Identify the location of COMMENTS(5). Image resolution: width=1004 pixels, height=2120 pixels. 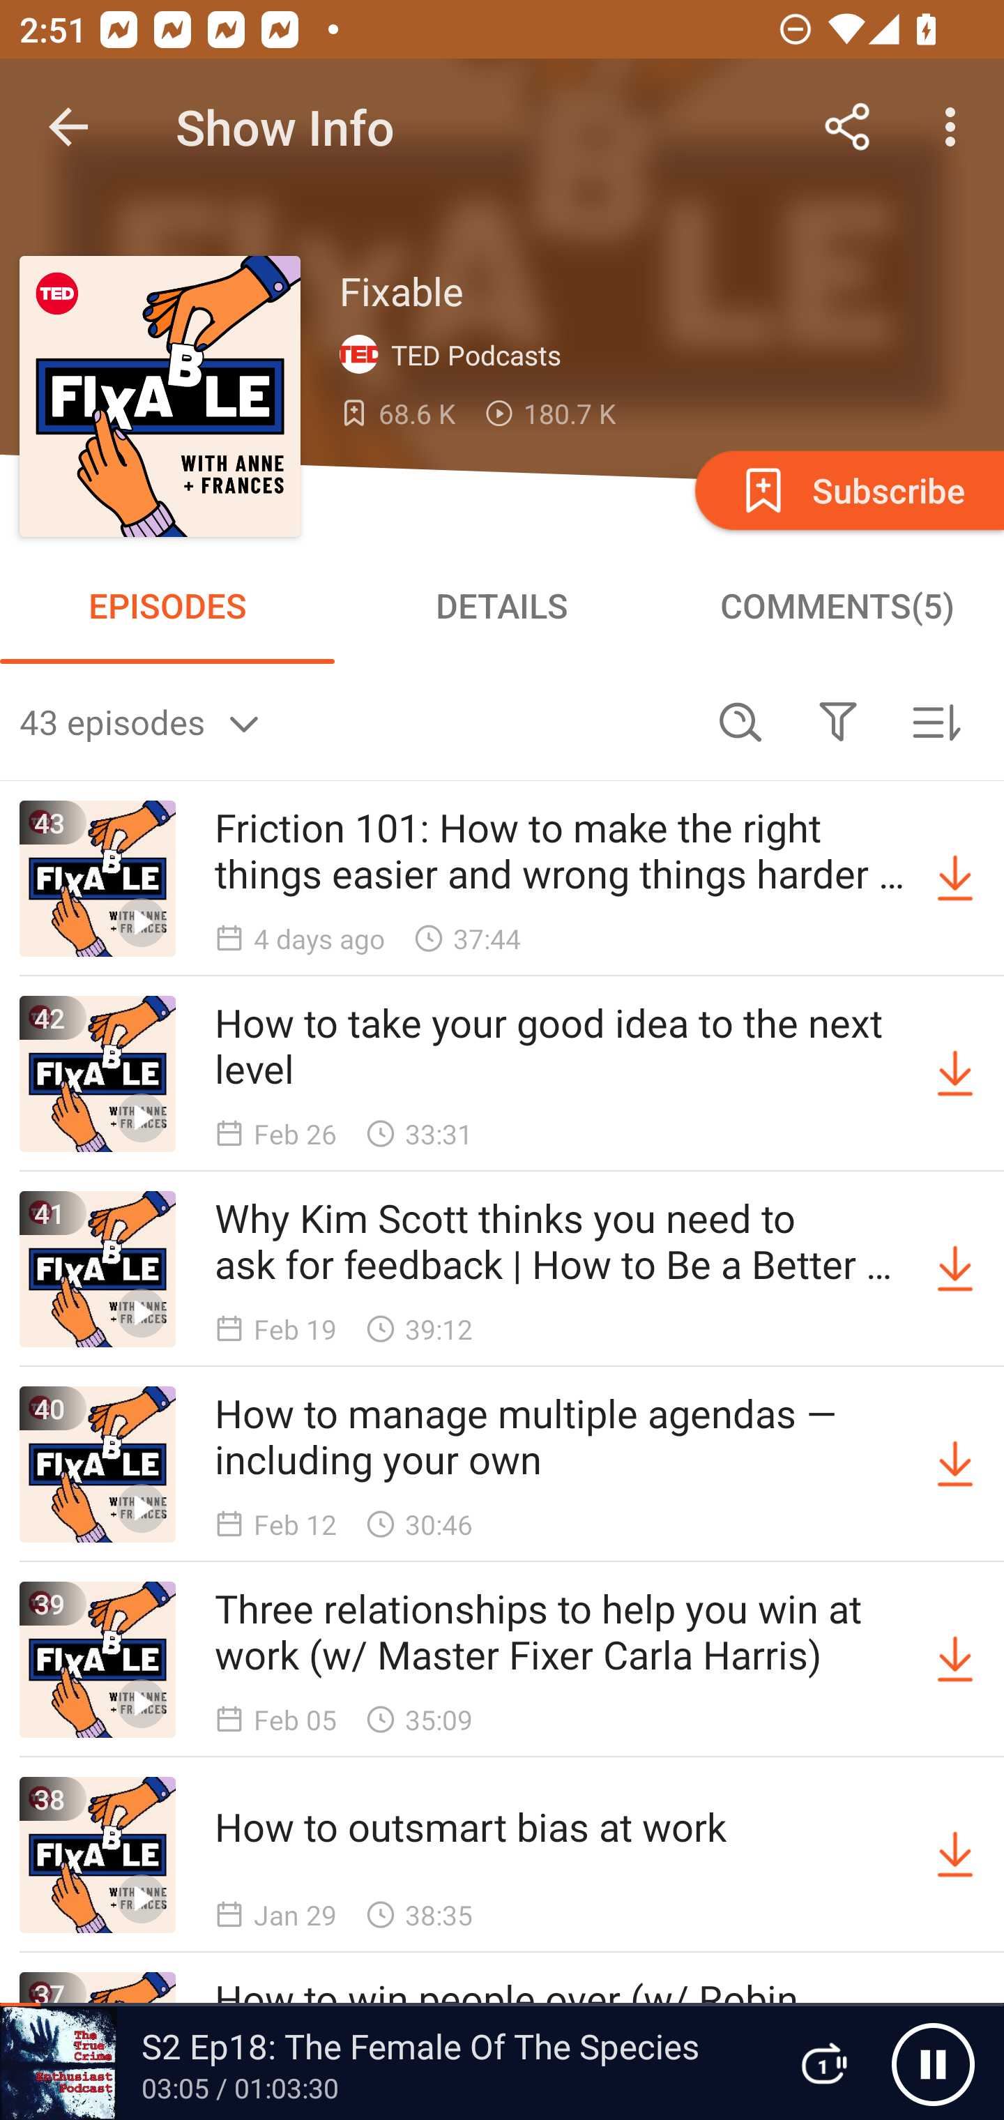
(837, 605).